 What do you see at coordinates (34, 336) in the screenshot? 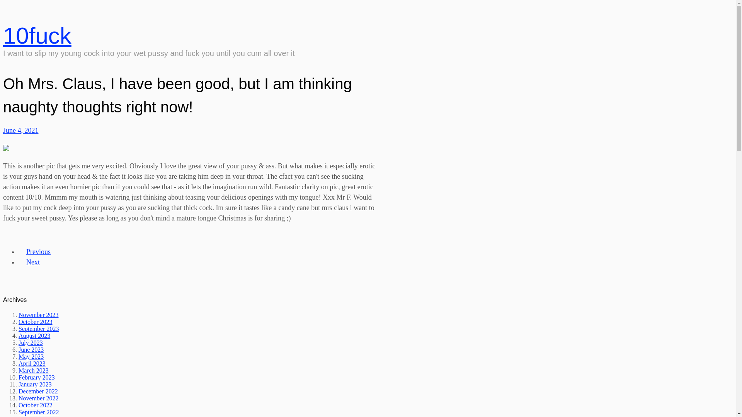
I see `August 2023` at bounding box center [34, 336].